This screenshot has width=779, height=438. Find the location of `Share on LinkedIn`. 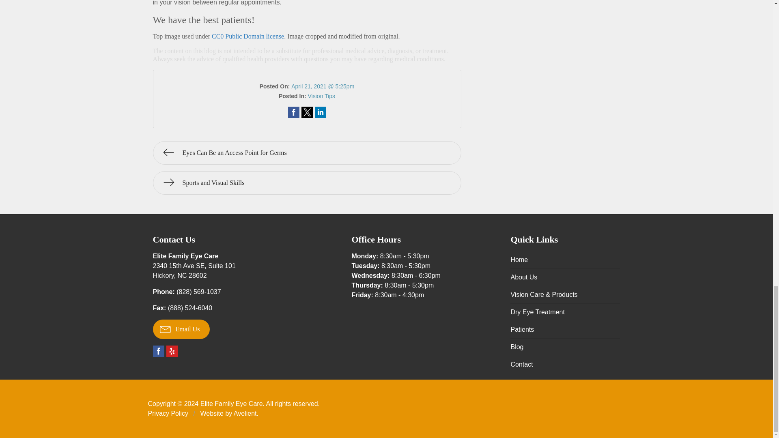

Share on LinkedIn is located at coordinates (321, 112).